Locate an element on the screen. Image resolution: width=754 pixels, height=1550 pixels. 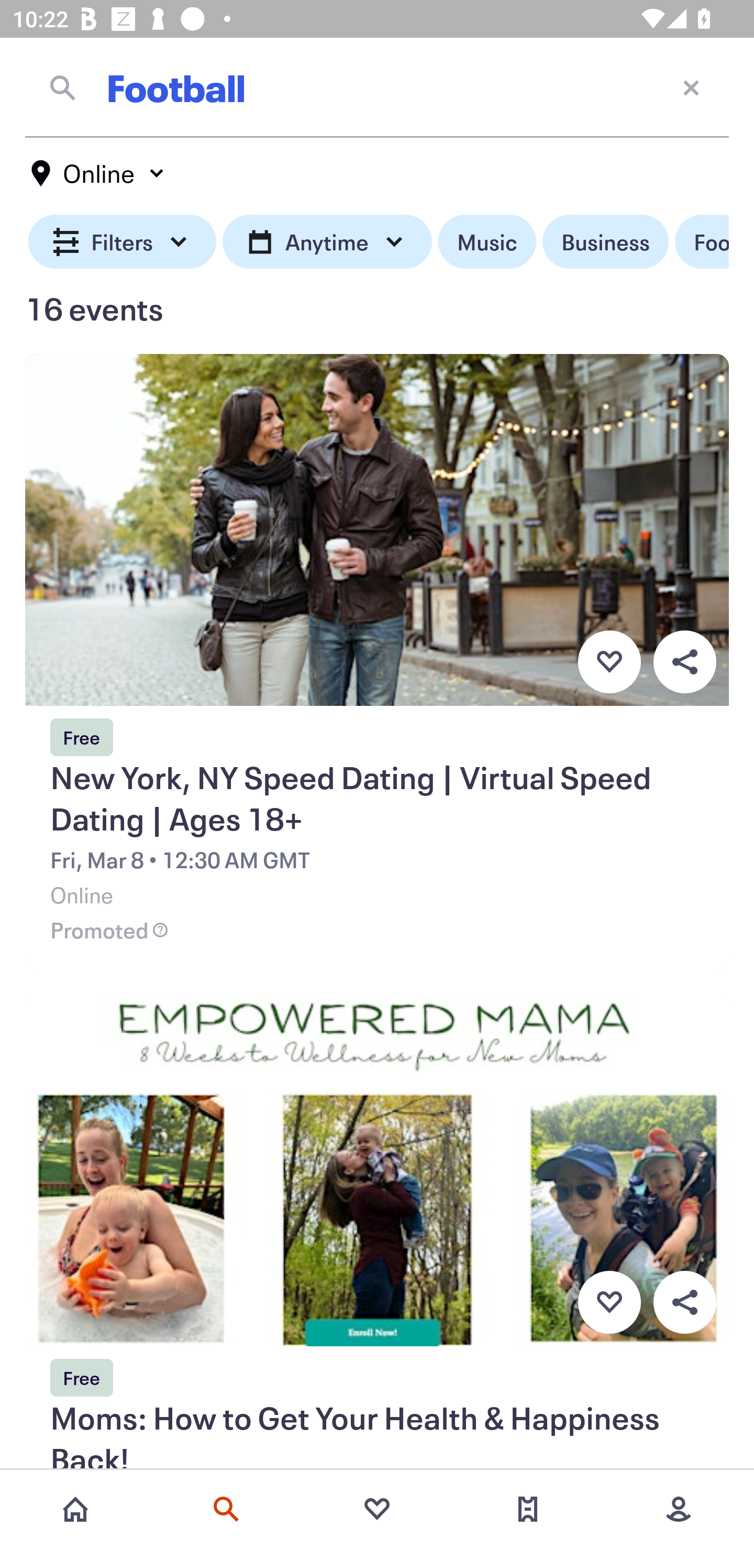
Music is located at coordinates (487, 242).